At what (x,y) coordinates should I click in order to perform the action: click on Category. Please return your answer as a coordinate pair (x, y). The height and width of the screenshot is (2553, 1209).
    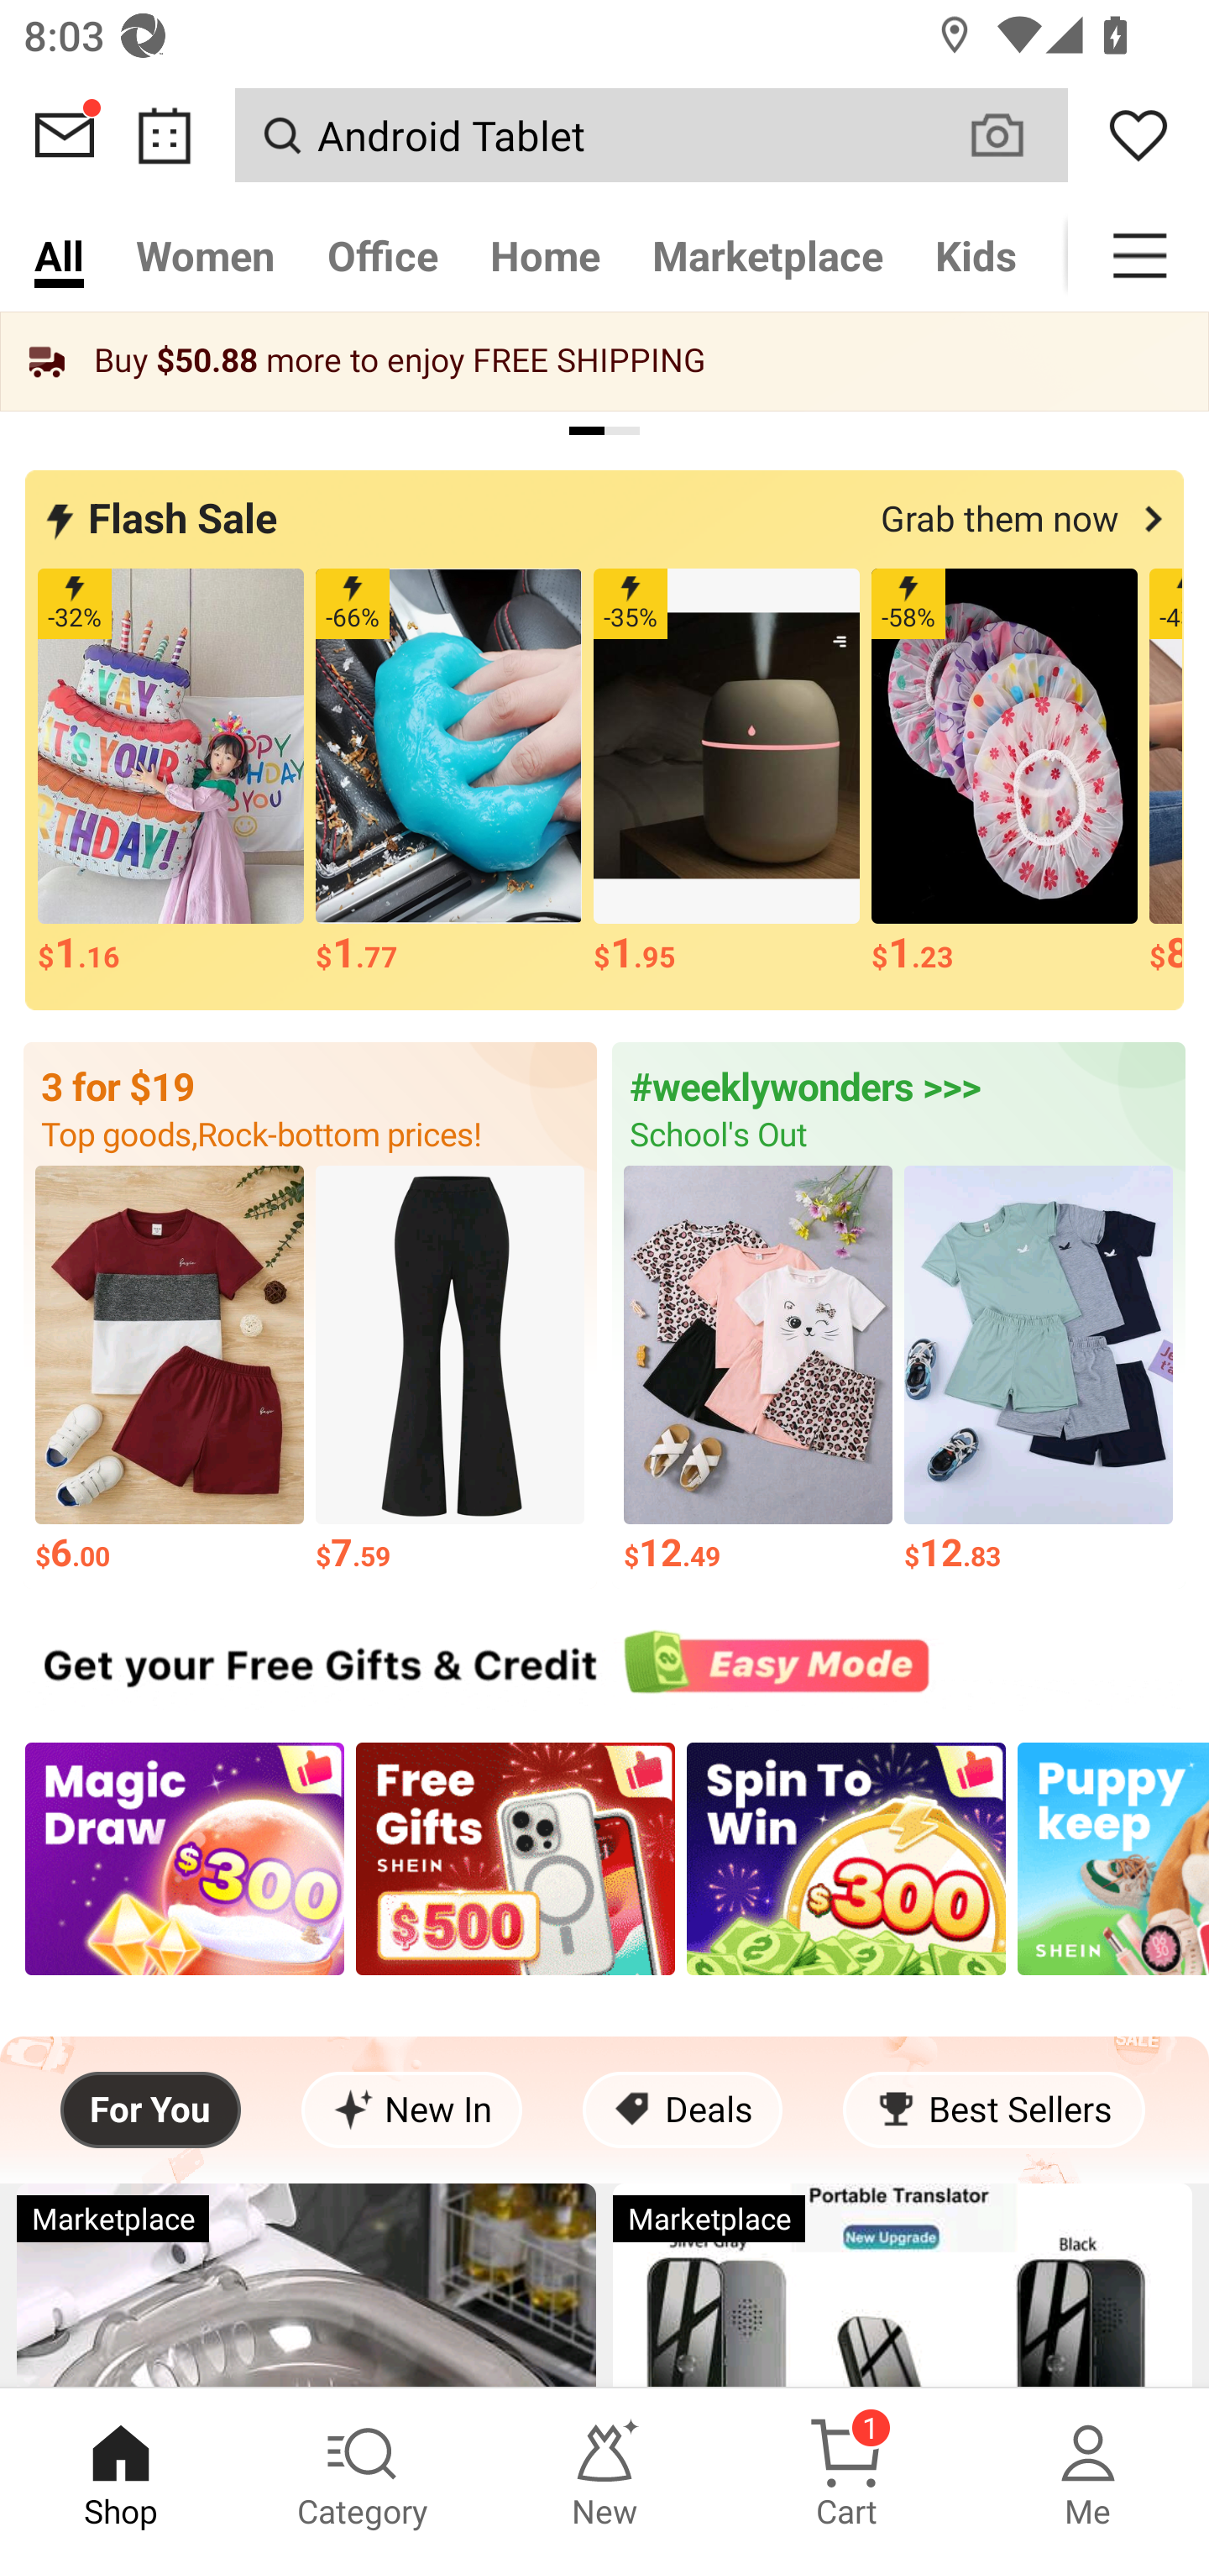
    Looking at the image, I should click on (363, 2471).